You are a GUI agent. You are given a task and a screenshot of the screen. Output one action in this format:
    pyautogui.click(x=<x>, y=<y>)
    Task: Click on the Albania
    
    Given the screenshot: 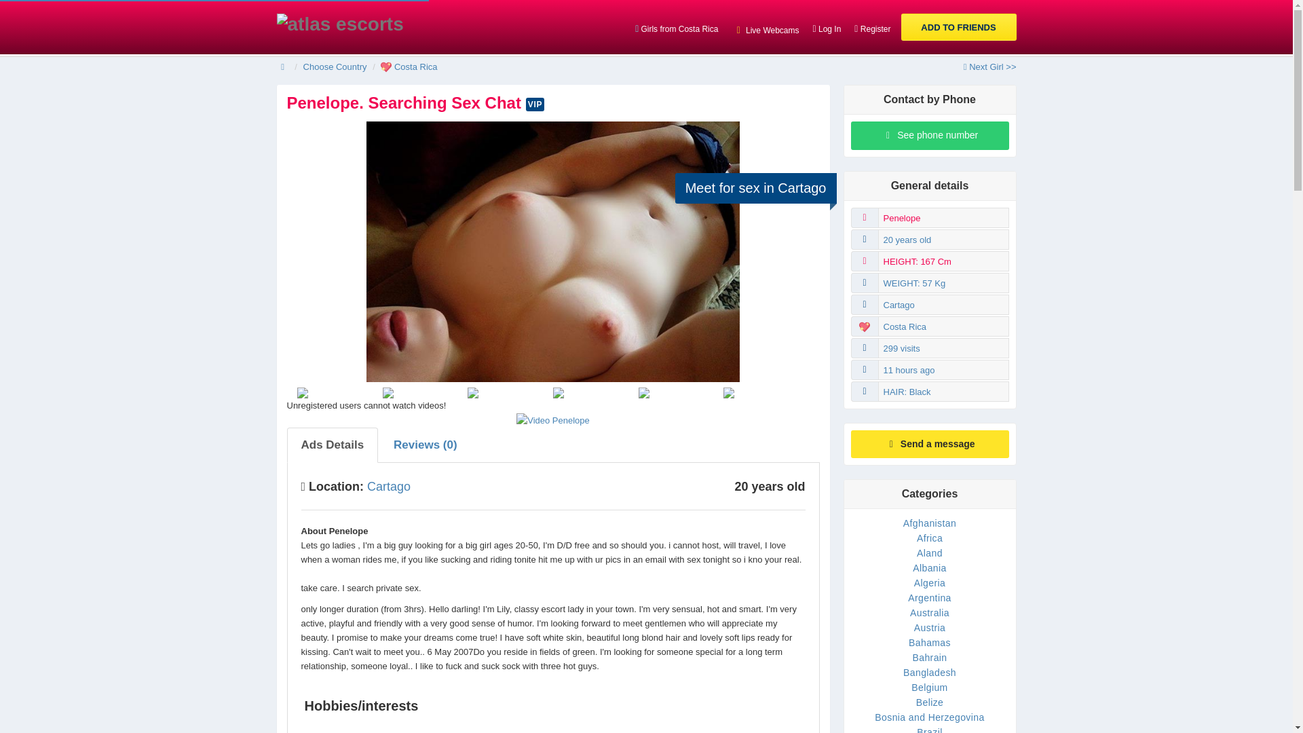 What is the action you would take?
    pyautogui.click(x=930, y=567)
    